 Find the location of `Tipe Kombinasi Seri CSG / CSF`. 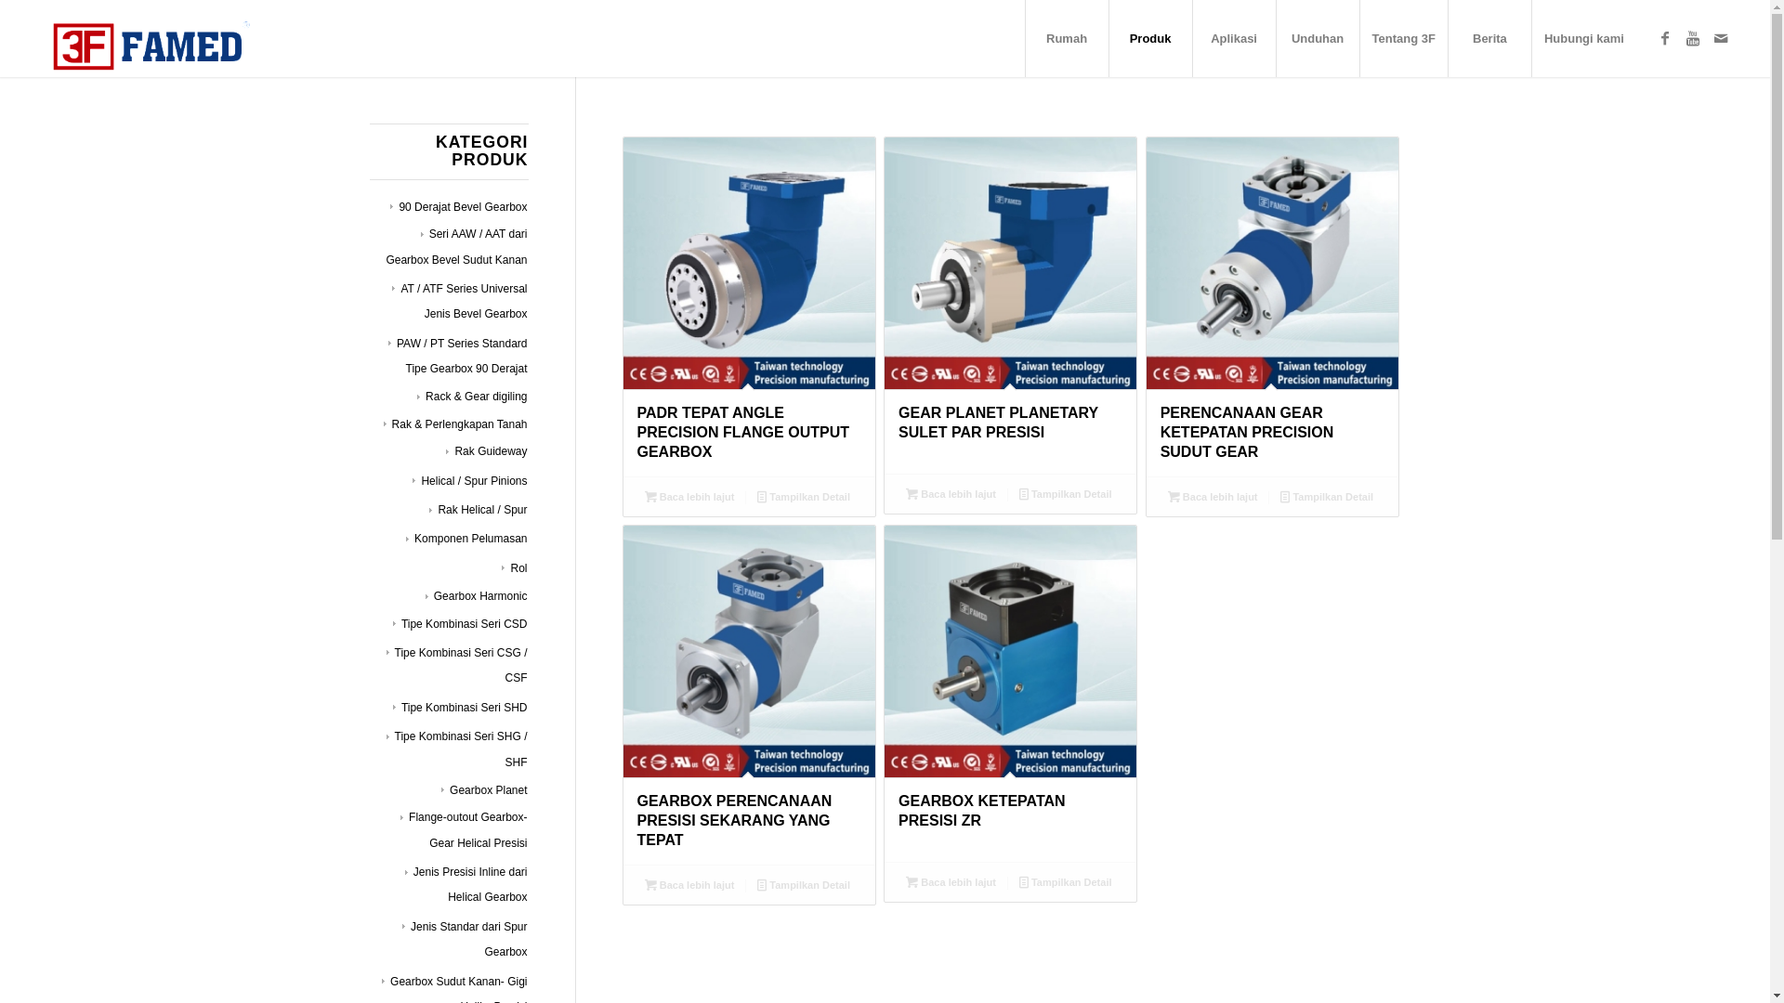

Tipe Kombinasi Seri CSG / CSF is located at coordinates (457, 665).